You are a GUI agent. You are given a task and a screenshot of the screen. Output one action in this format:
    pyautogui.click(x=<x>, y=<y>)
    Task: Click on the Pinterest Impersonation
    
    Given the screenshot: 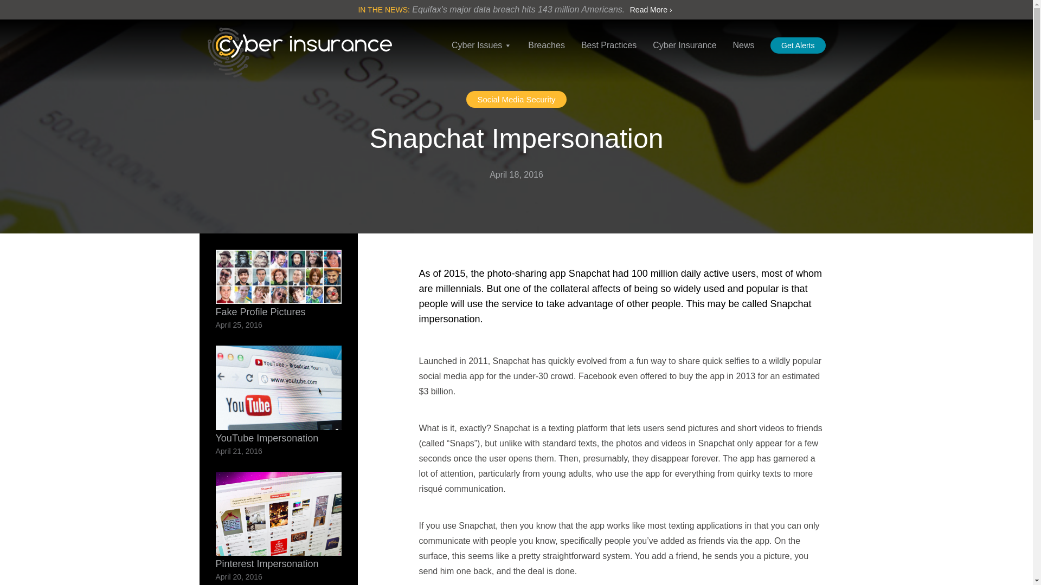 What is the action you would take?
    pyautogui.click(x=279, y=520)
    